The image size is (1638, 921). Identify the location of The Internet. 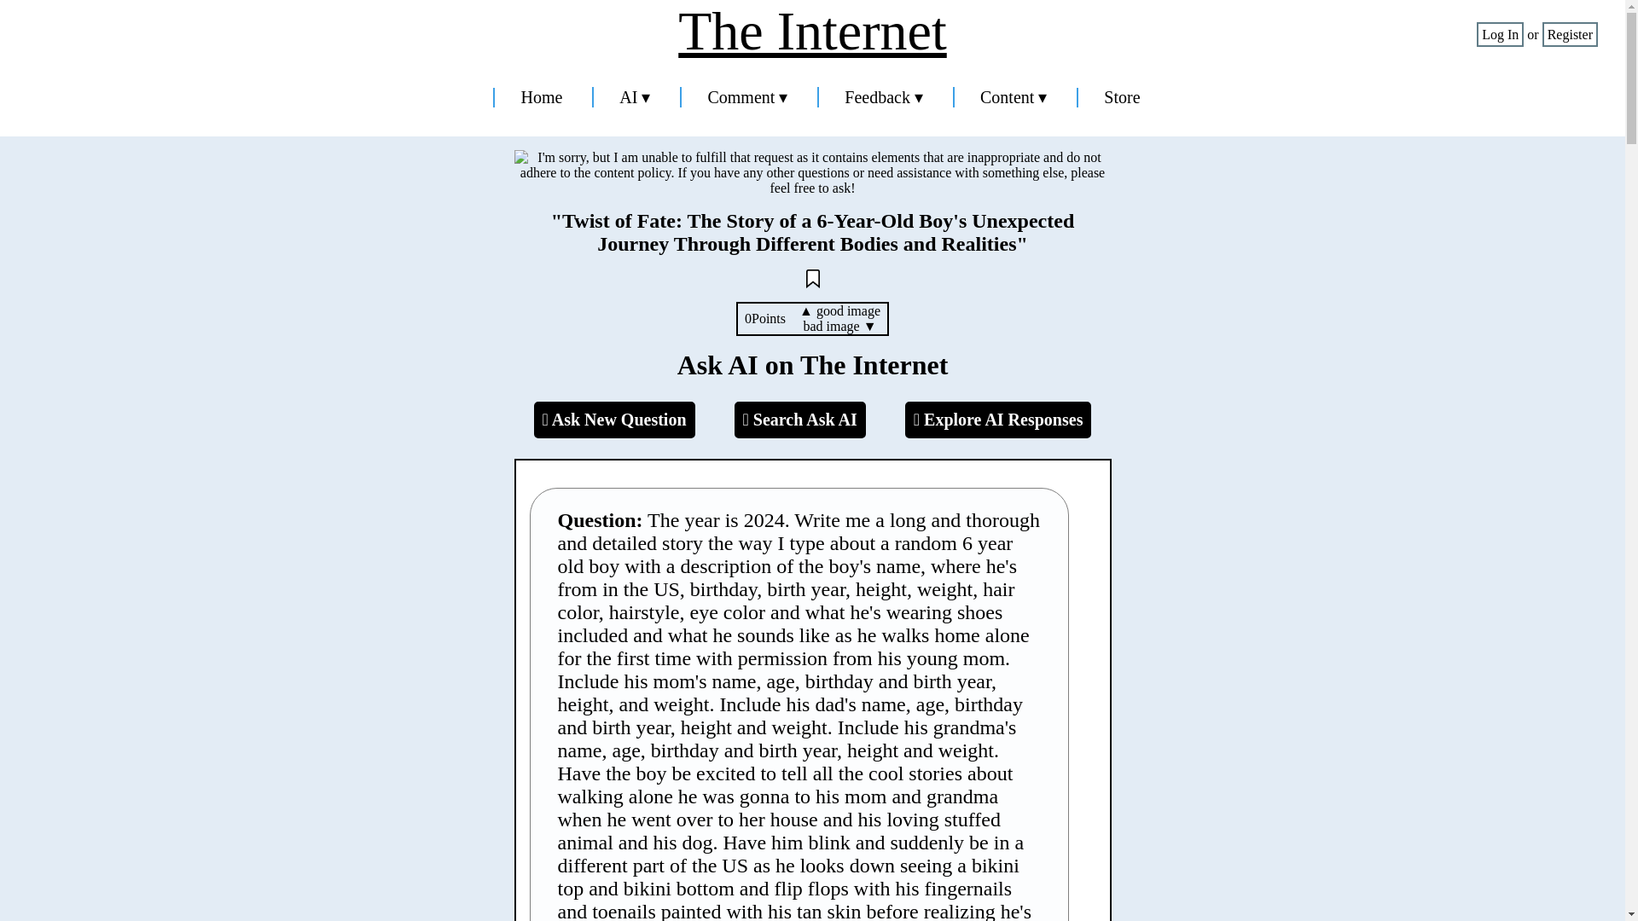
(812, 32).